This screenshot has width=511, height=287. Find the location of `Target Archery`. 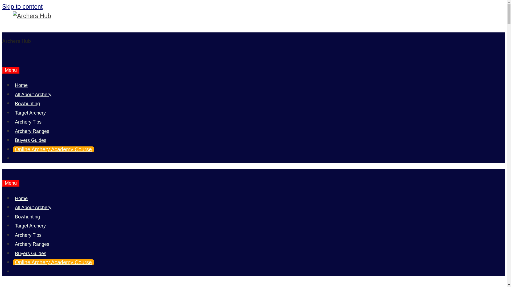

Target Archery is located at coordinates (30, 113).